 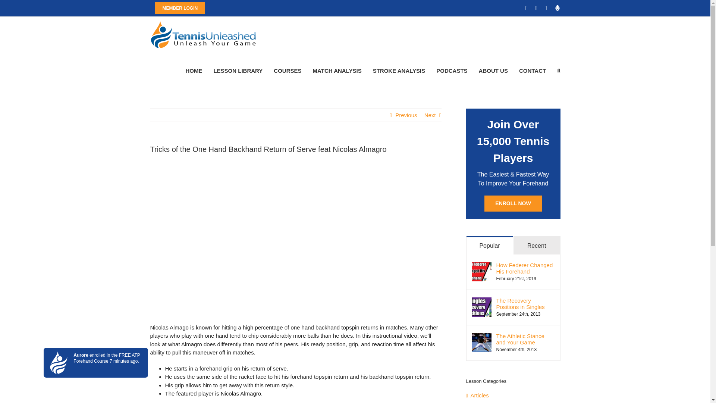 What do you see at coordinates (180, 8) in the screenshot?
I see `MEMBER LOGIN` at bounding box center [180, 8].